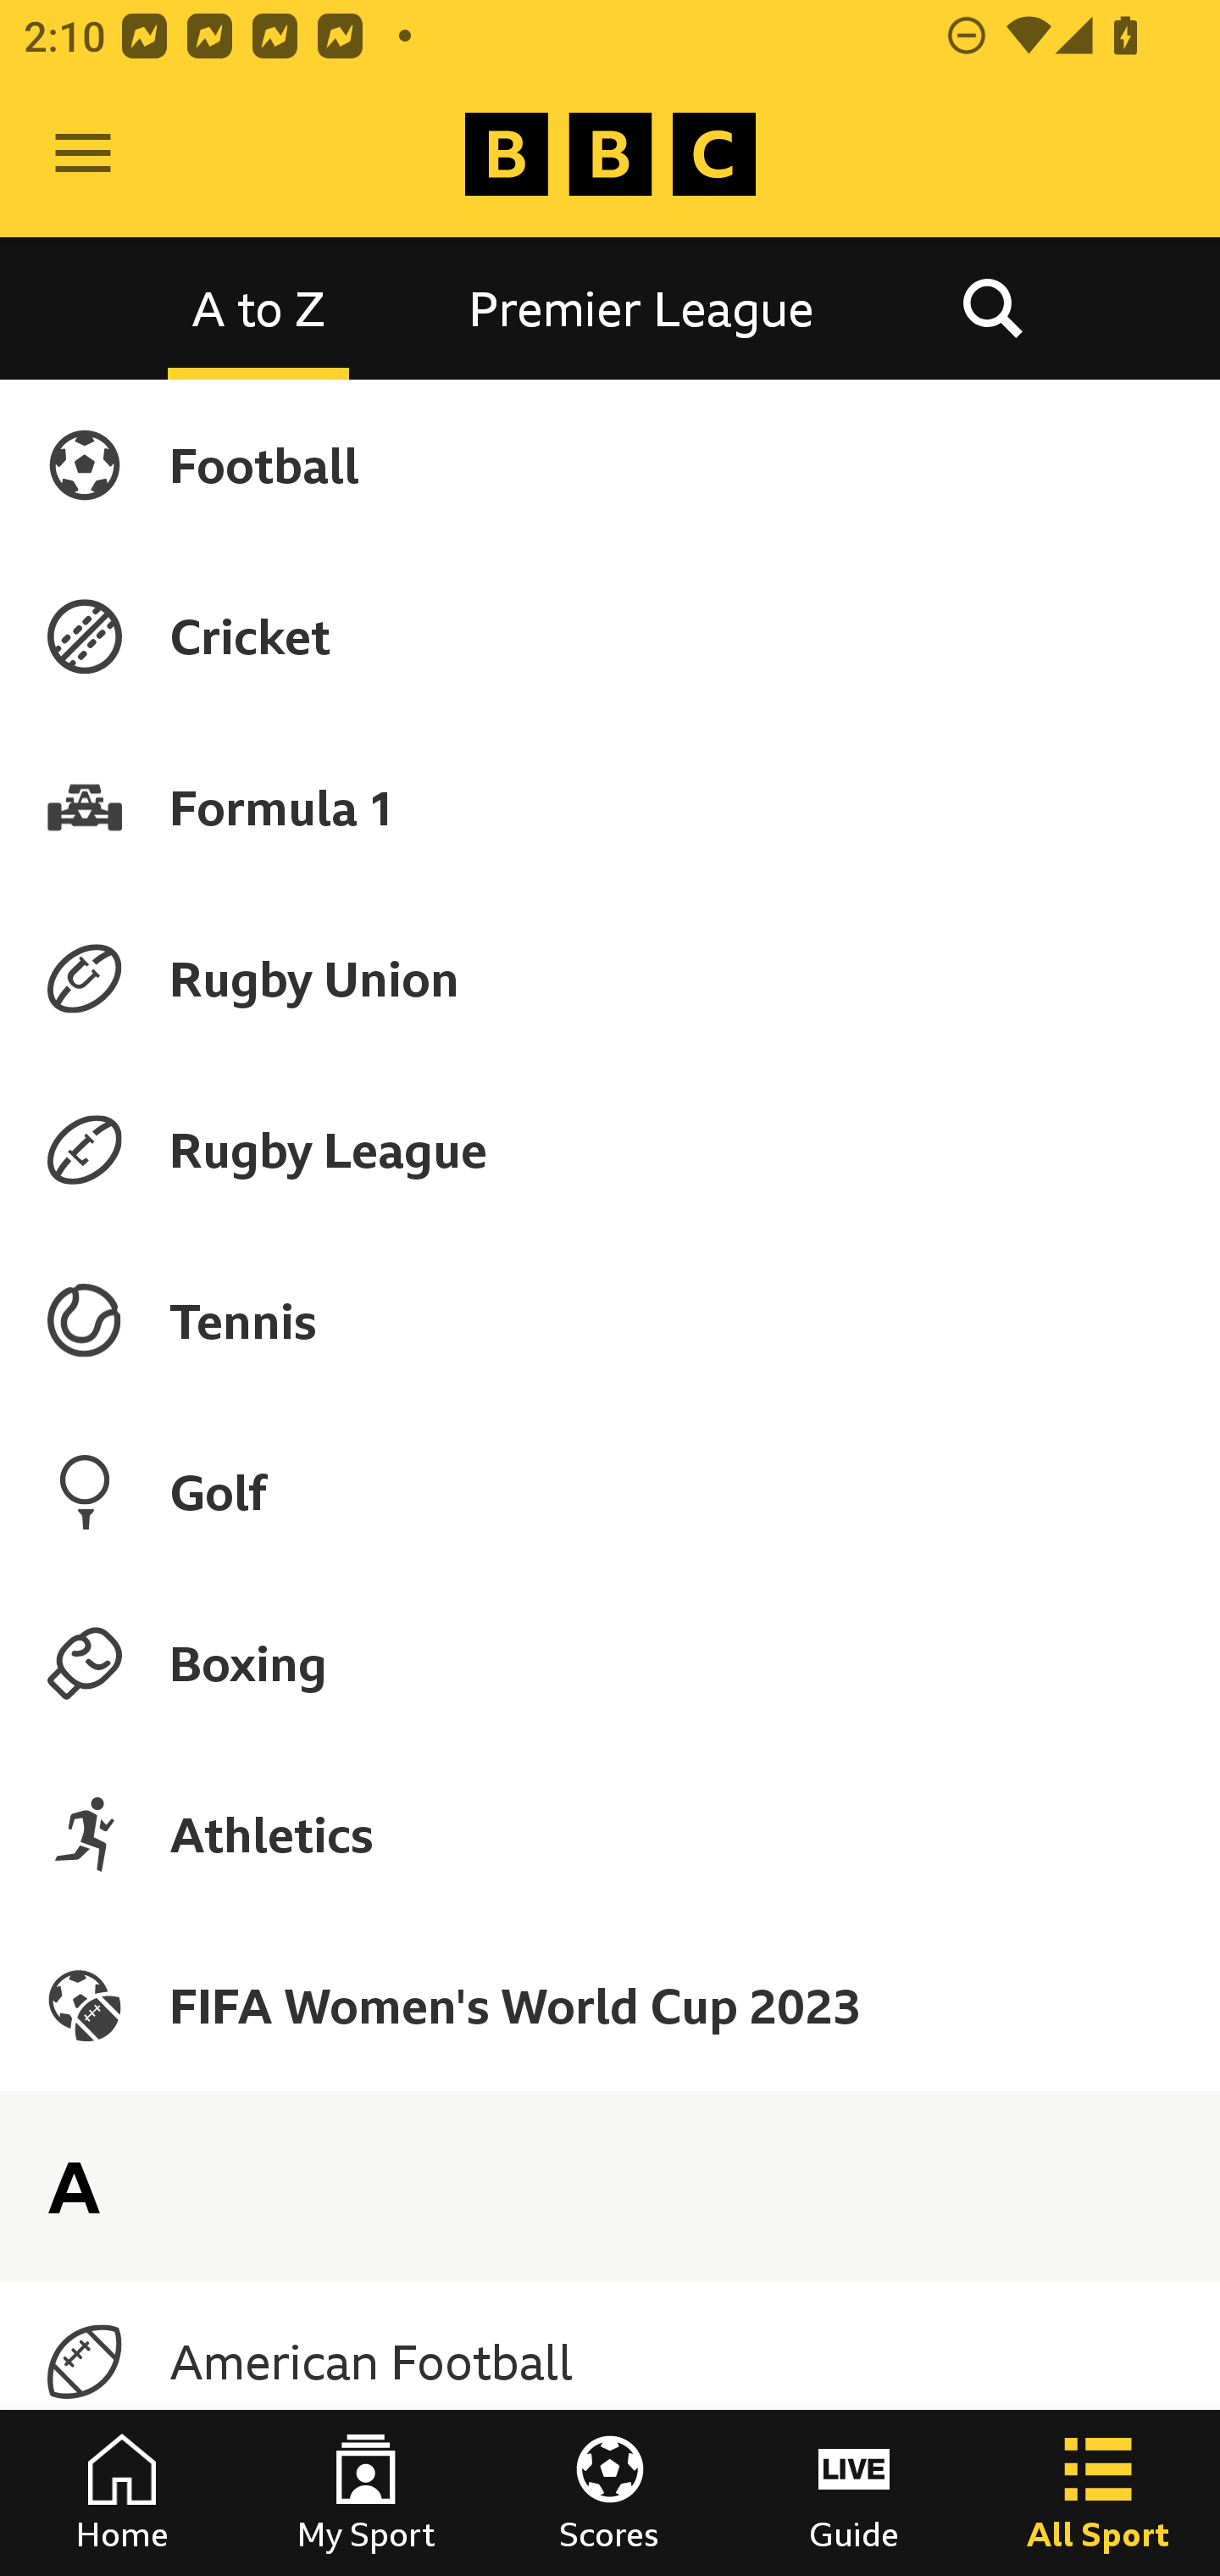  Describe the element at coordinates (366, 2493) in the screenshot. I see `My Sport` at that location.